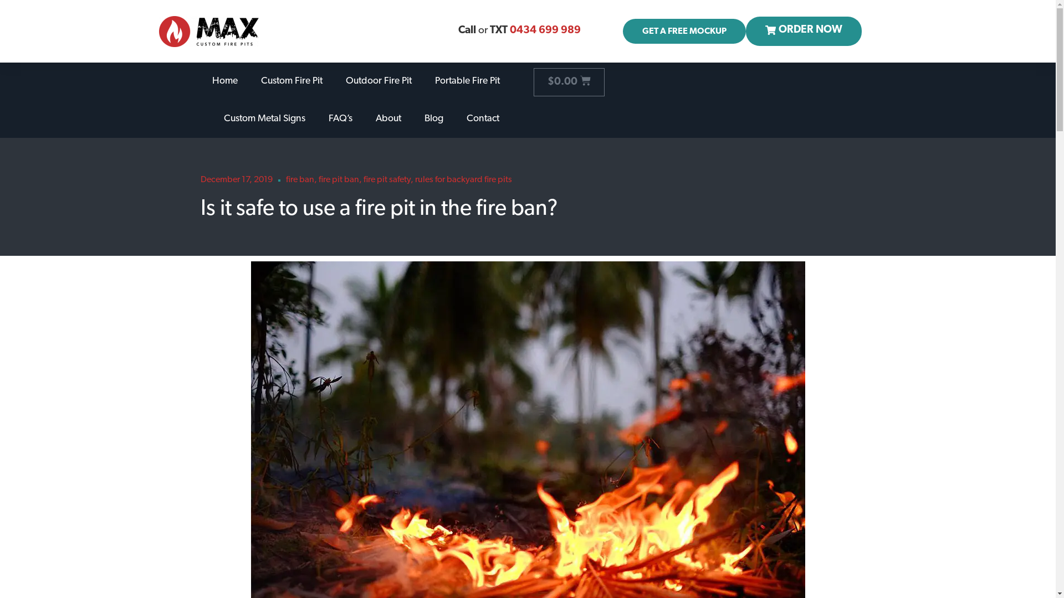 Image resolution: width=1064 pixels, height=598 pixels. Describe the element at coordinates (387, 180) in the screenshot. I see `fire pit safety` at that location.